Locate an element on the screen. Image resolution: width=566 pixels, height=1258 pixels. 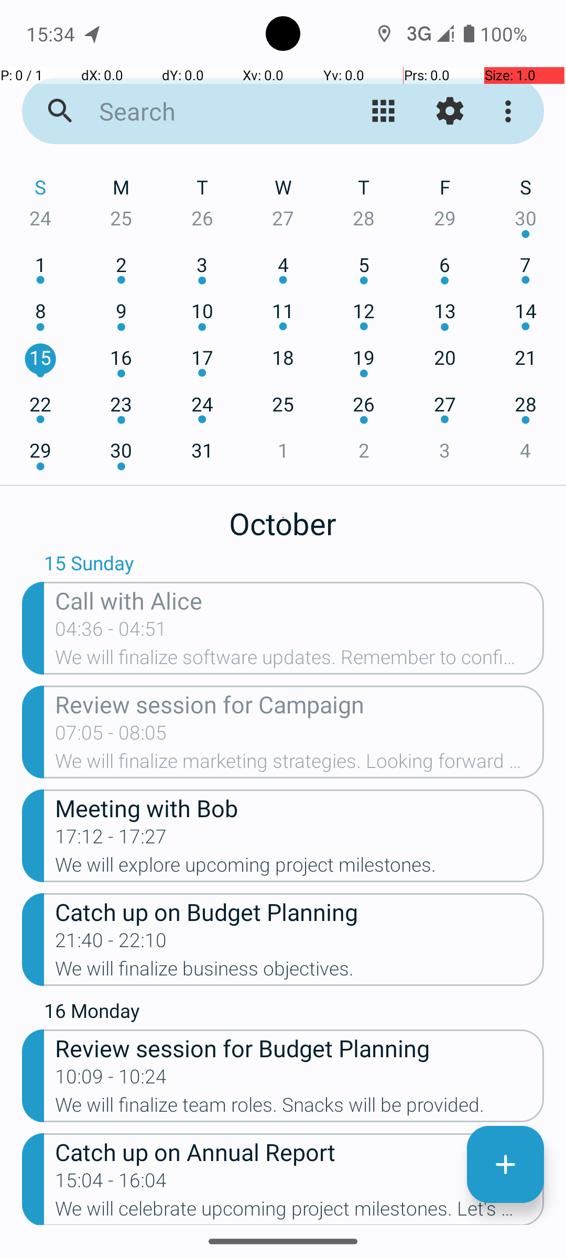
Review session for Campaign is located at coordinates (300, 703).